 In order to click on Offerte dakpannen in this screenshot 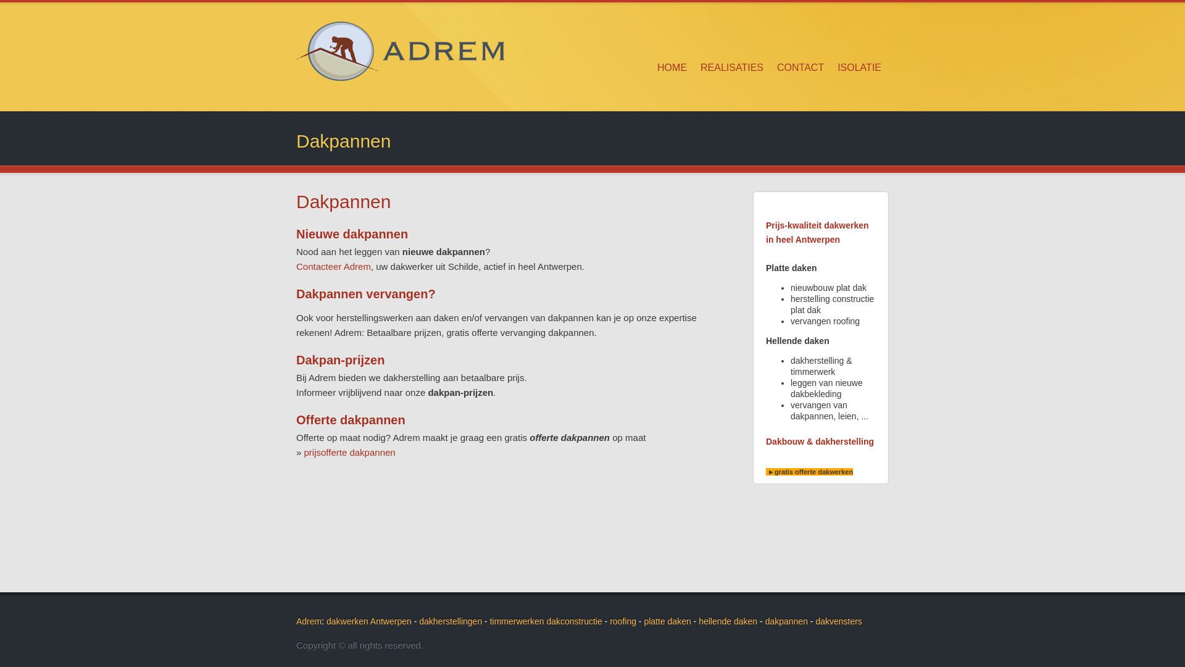, I will do `click(351, 420)`.